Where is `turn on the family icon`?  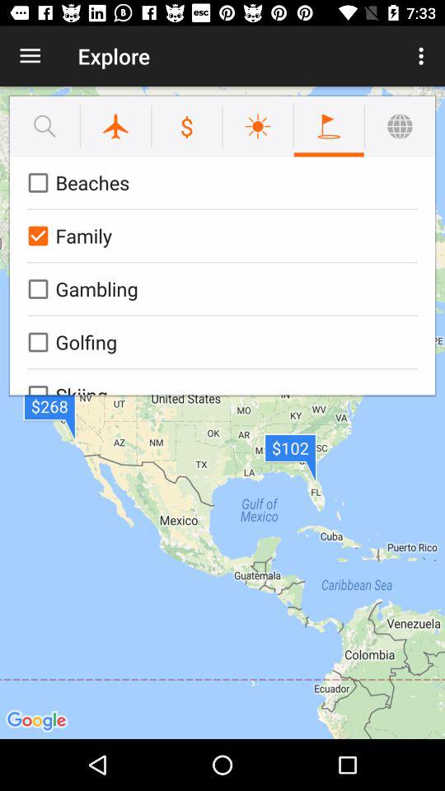 turn on the family icon is located at coordinates (219, 236).